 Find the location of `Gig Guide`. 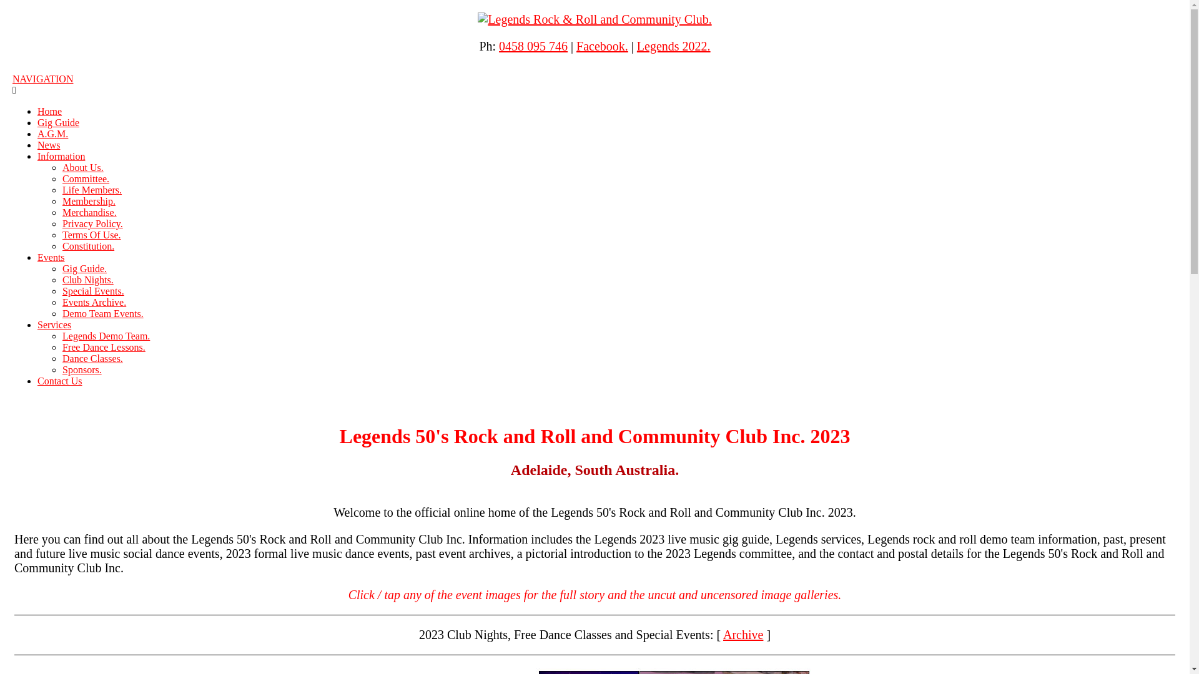

Gig Guide is located at coordinates (59, 122).